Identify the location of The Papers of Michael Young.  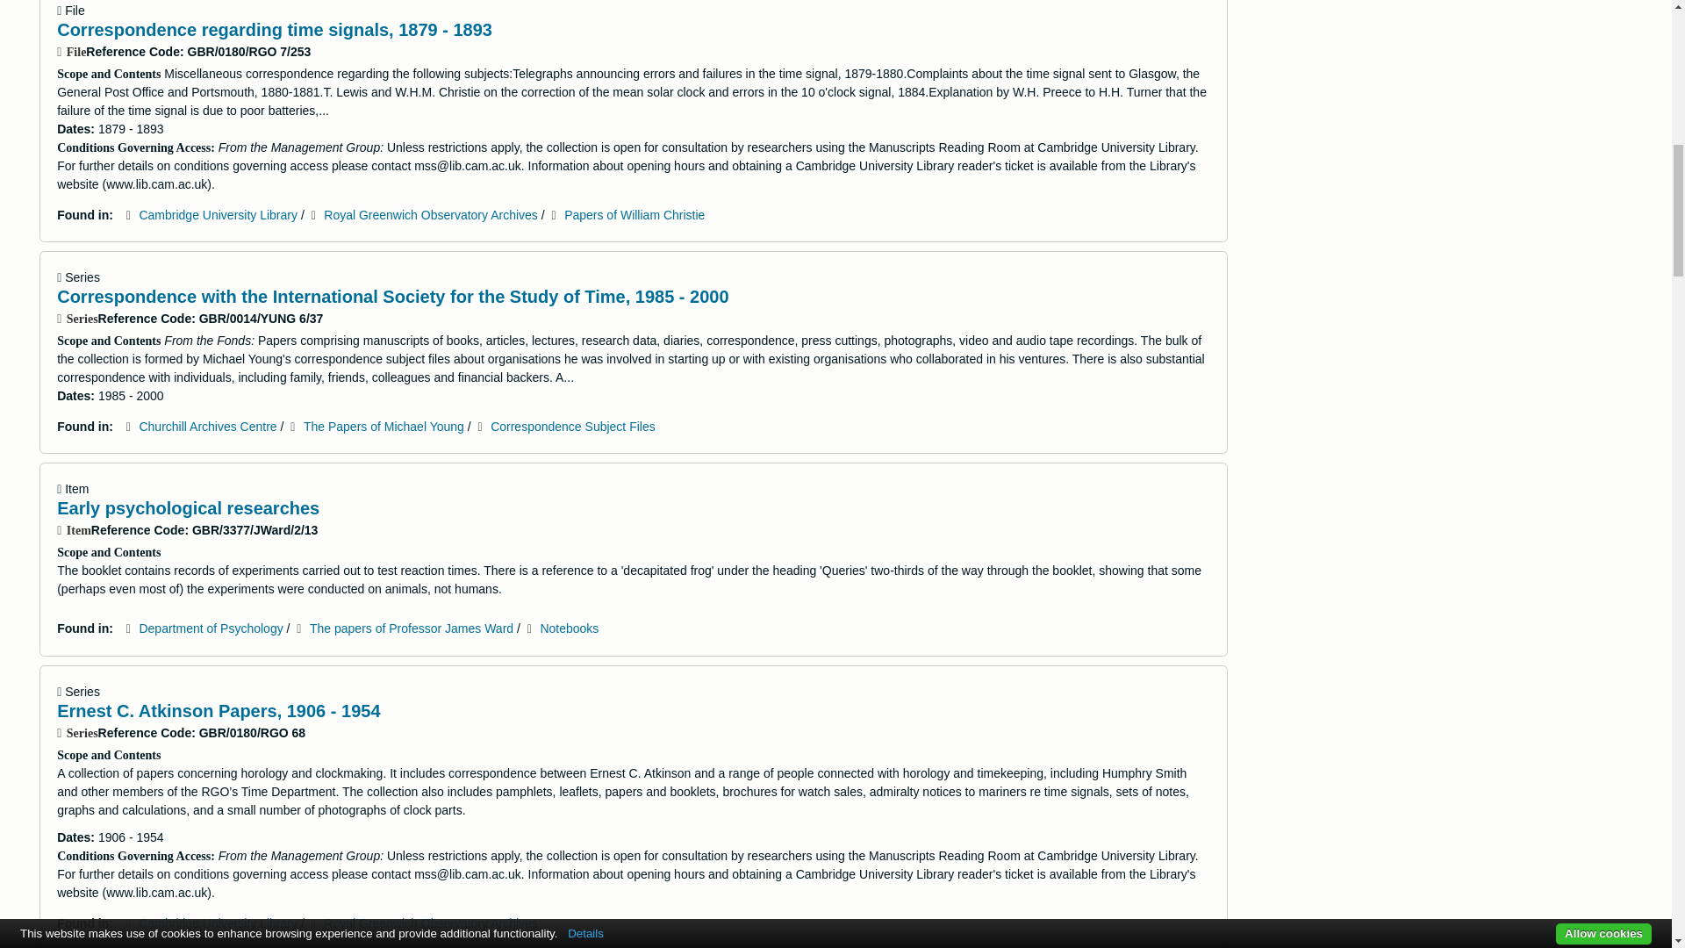
(384, 427).